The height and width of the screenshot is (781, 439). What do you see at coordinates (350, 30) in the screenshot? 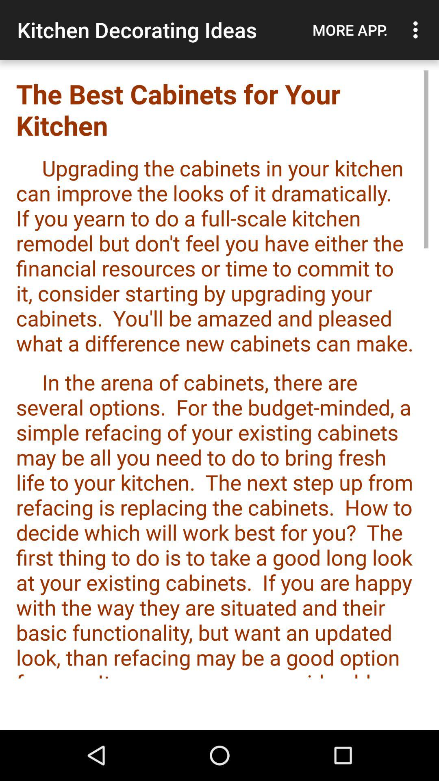
I see `choose the more app. item` at bounding box center [350, 30].